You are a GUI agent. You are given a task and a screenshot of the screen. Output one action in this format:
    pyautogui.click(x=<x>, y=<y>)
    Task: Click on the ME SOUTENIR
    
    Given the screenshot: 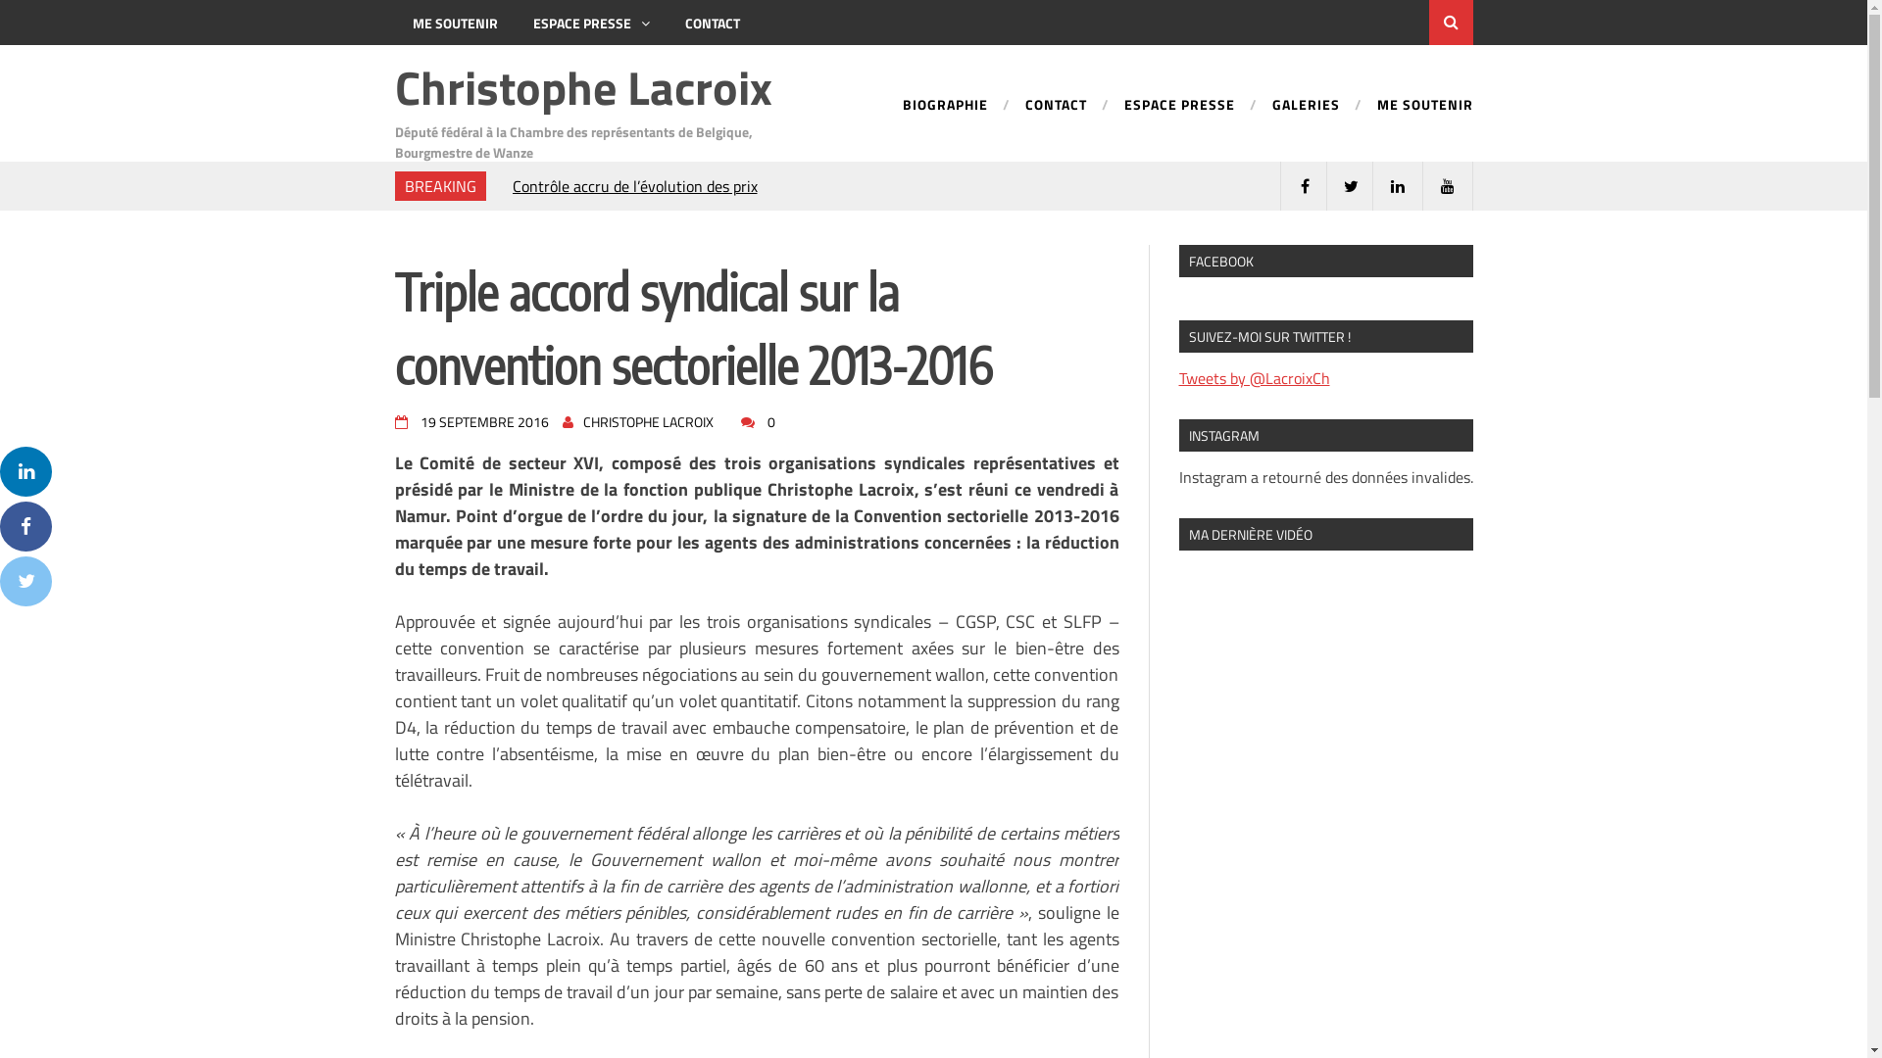 What is the action you would take?
    pyautogui.click(x=1406, y=114)
    